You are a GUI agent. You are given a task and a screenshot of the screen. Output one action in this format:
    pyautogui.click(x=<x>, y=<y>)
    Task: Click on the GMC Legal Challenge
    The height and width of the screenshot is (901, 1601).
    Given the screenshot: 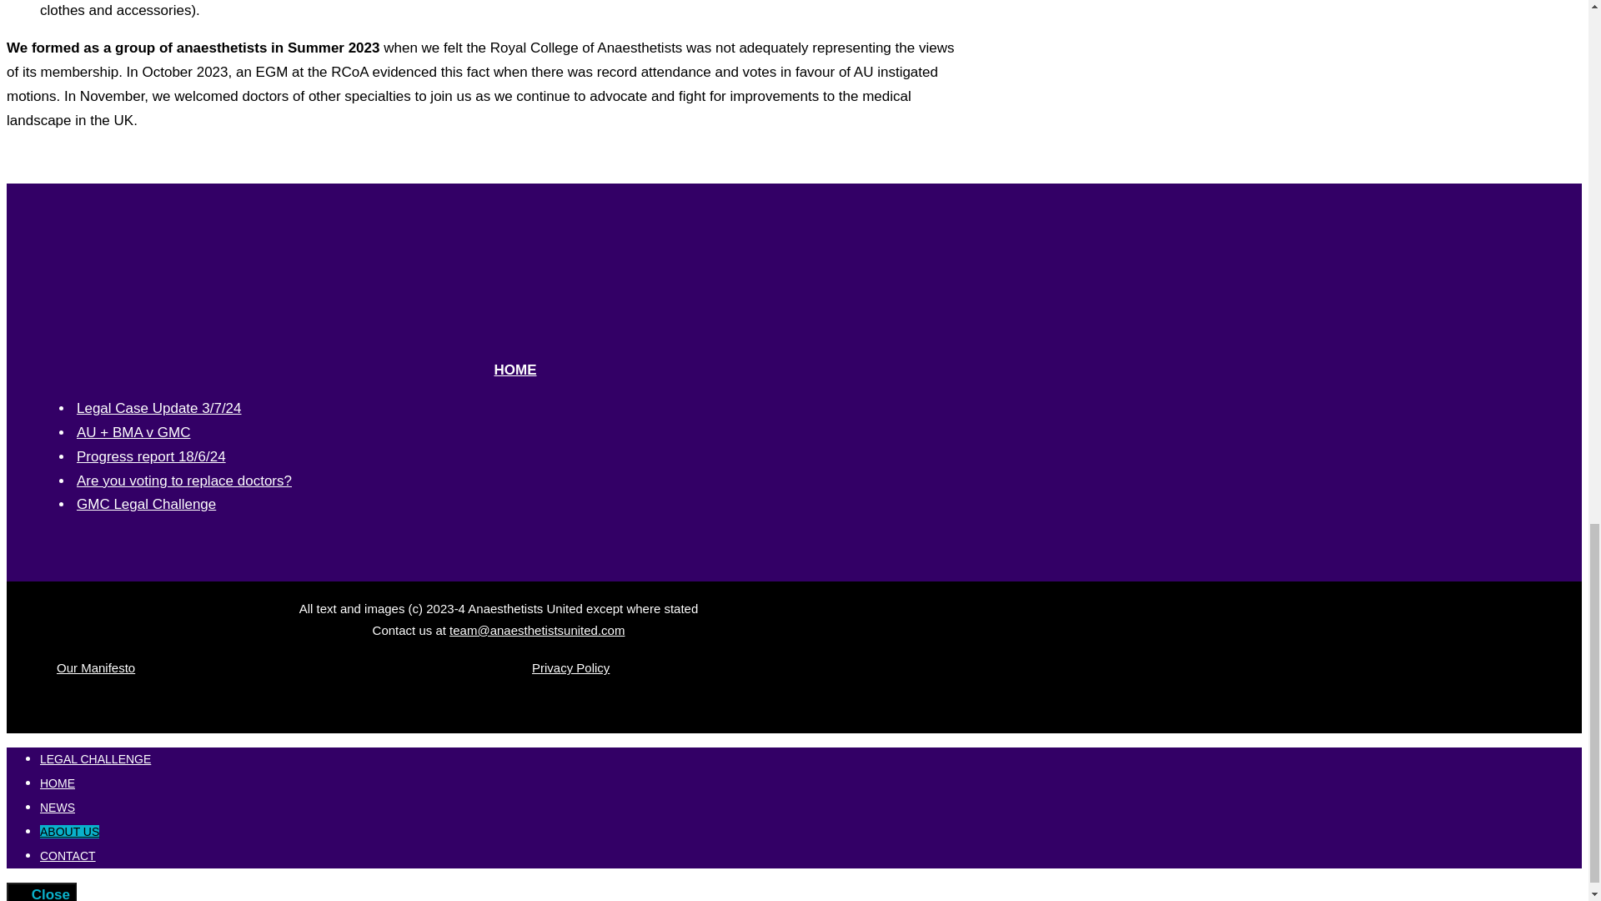 What is the action you would take?
    pyautogui.click(x=147, y=504)
    